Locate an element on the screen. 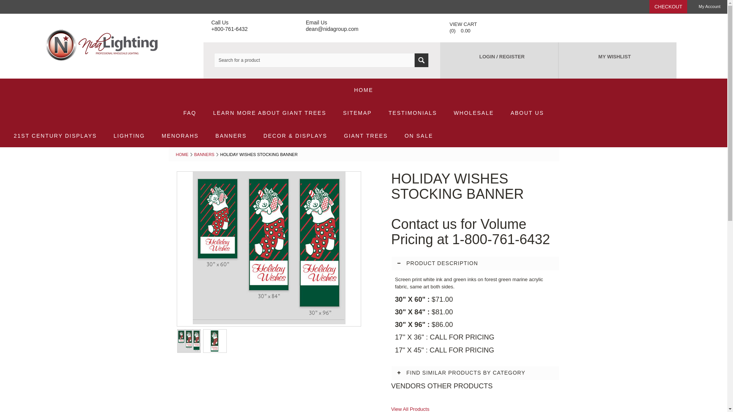 The width and height of the screenshot is (733, 412). My Account is located at coordinates (709, 6).